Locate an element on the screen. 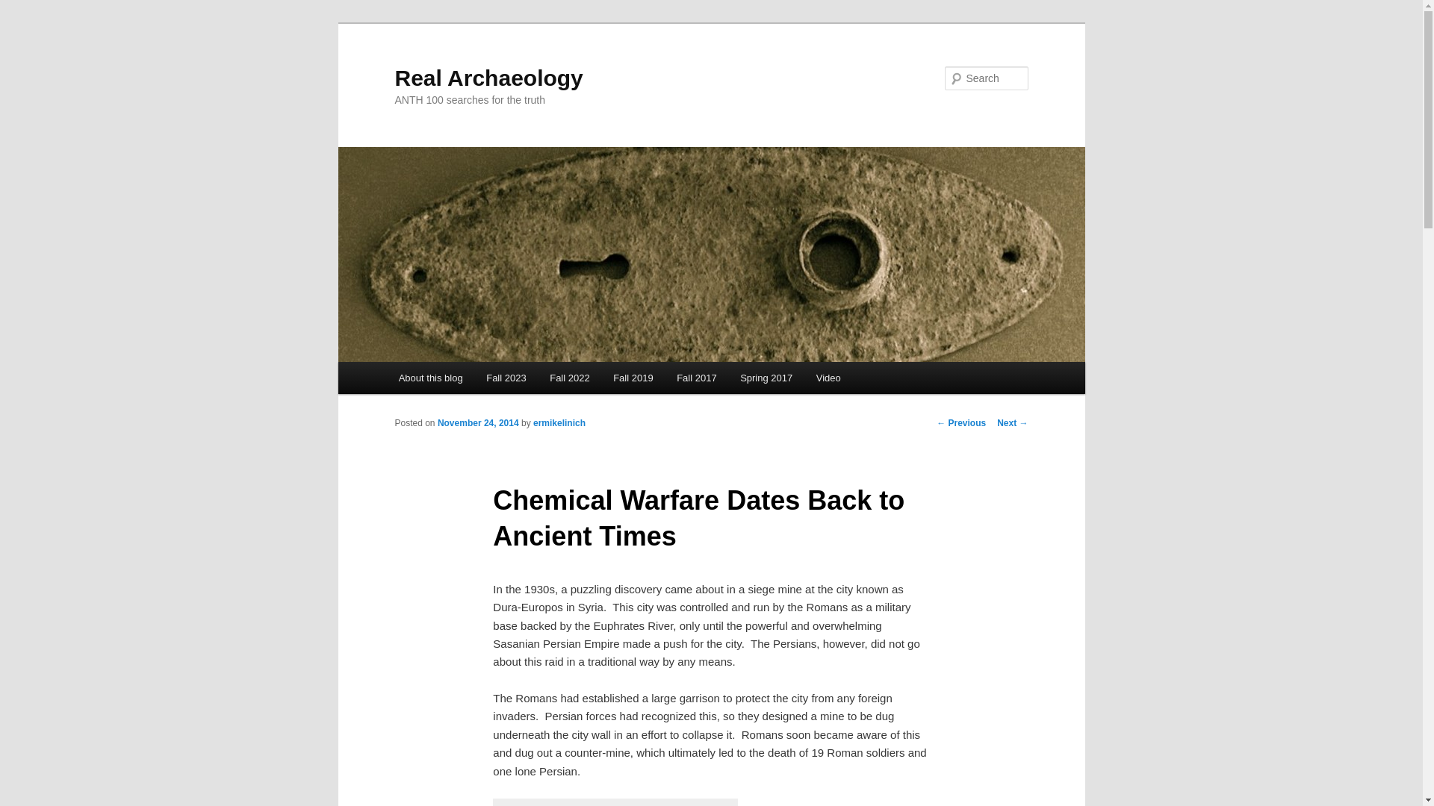 The width and height of the screenshot is (1434, 806). Fall 2017 is located at coordinates (696, 378).